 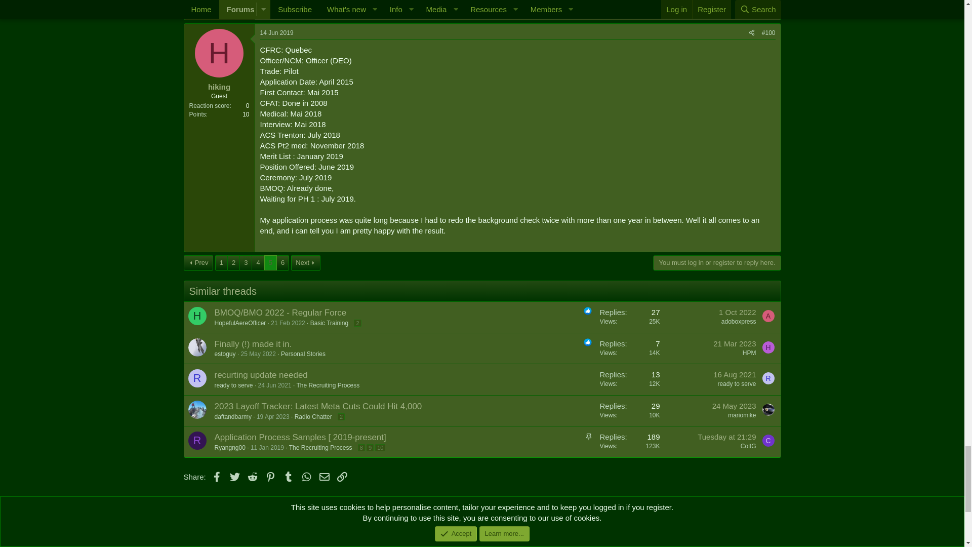 I want to click on Start date, so click(x=230, y=141).